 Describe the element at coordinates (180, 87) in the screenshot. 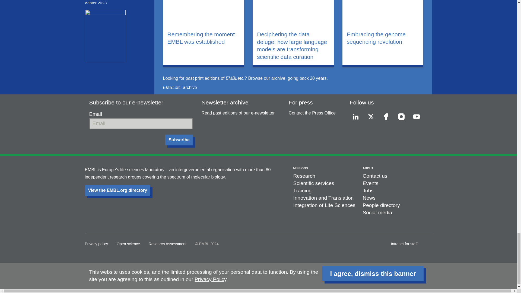

I see `EMBLetc. archive` at that location.